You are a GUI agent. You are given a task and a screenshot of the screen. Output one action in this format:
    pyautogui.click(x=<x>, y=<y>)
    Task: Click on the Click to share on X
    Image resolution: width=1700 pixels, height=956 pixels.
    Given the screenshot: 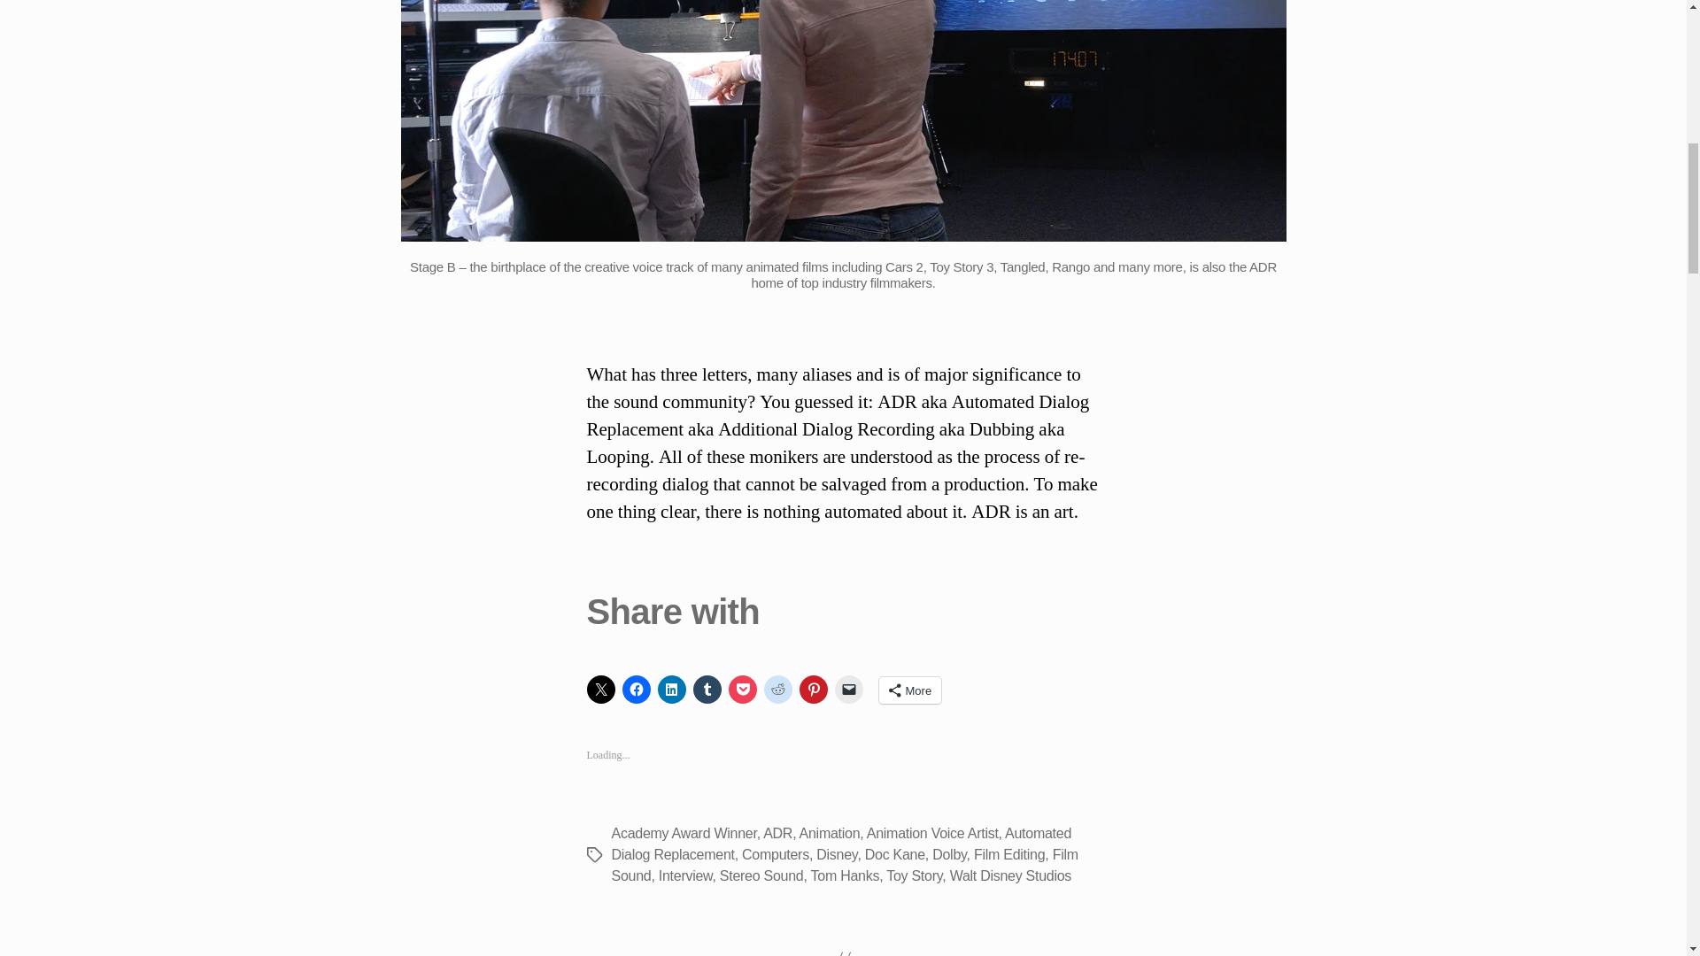 What is the action you would take?
    pyautogui.click(x=600, y=689)
    